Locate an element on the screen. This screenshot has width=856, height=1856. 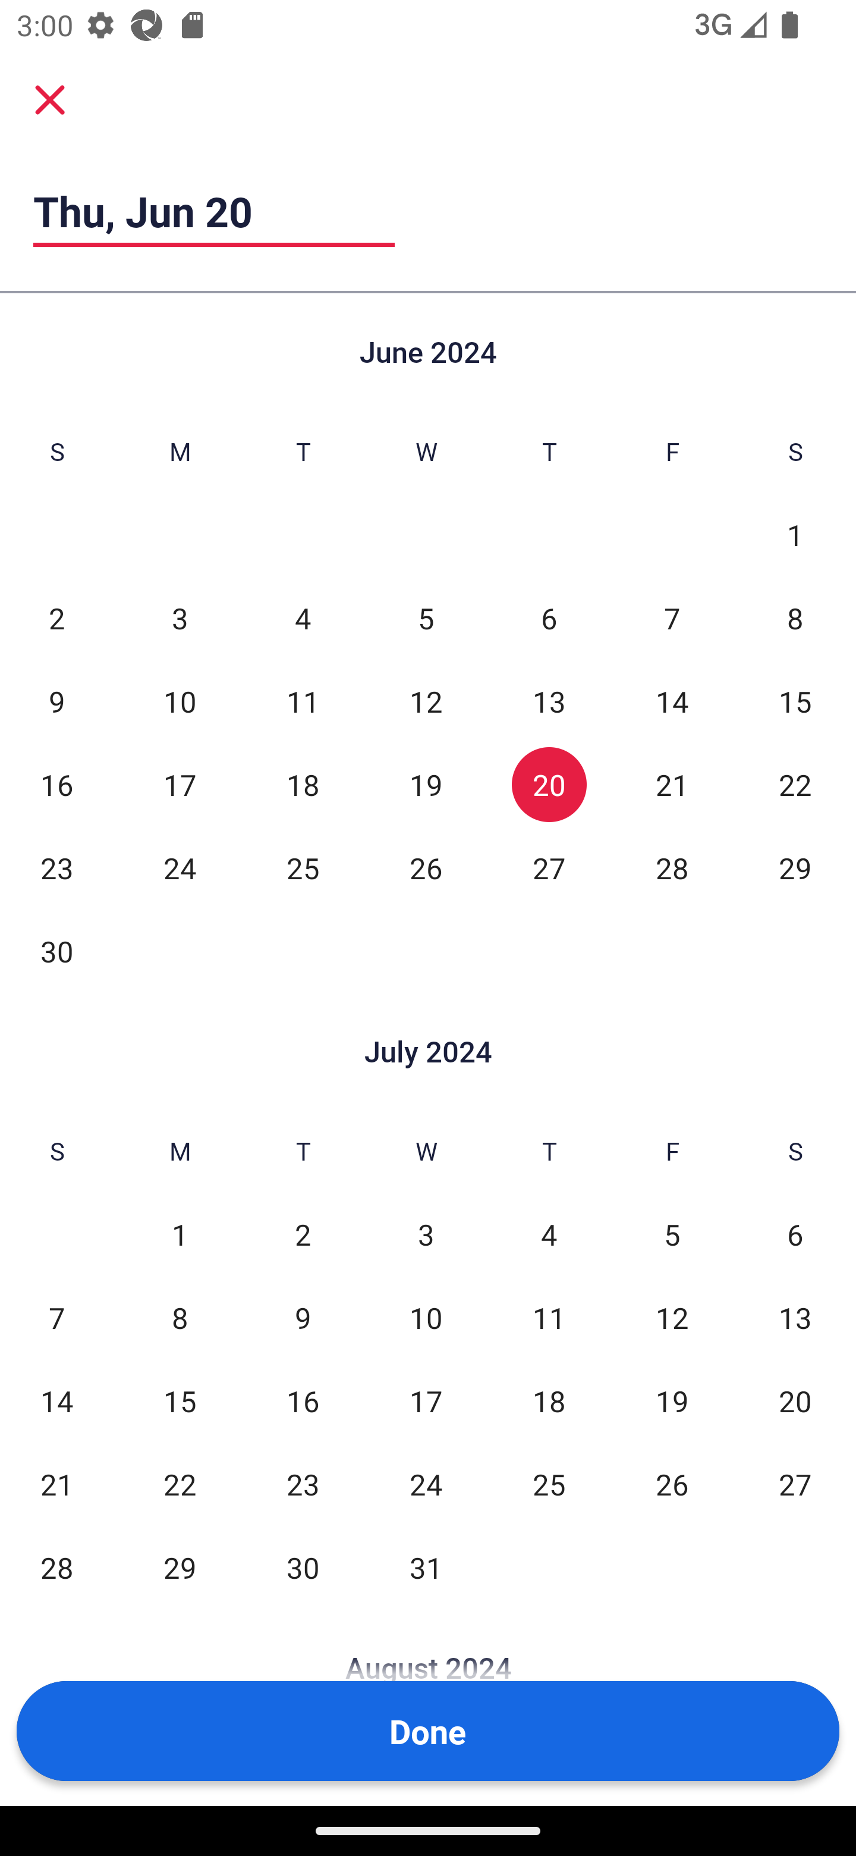
22 Mon, Jul 22, Not Selected is located at coordinates (180, 1484).